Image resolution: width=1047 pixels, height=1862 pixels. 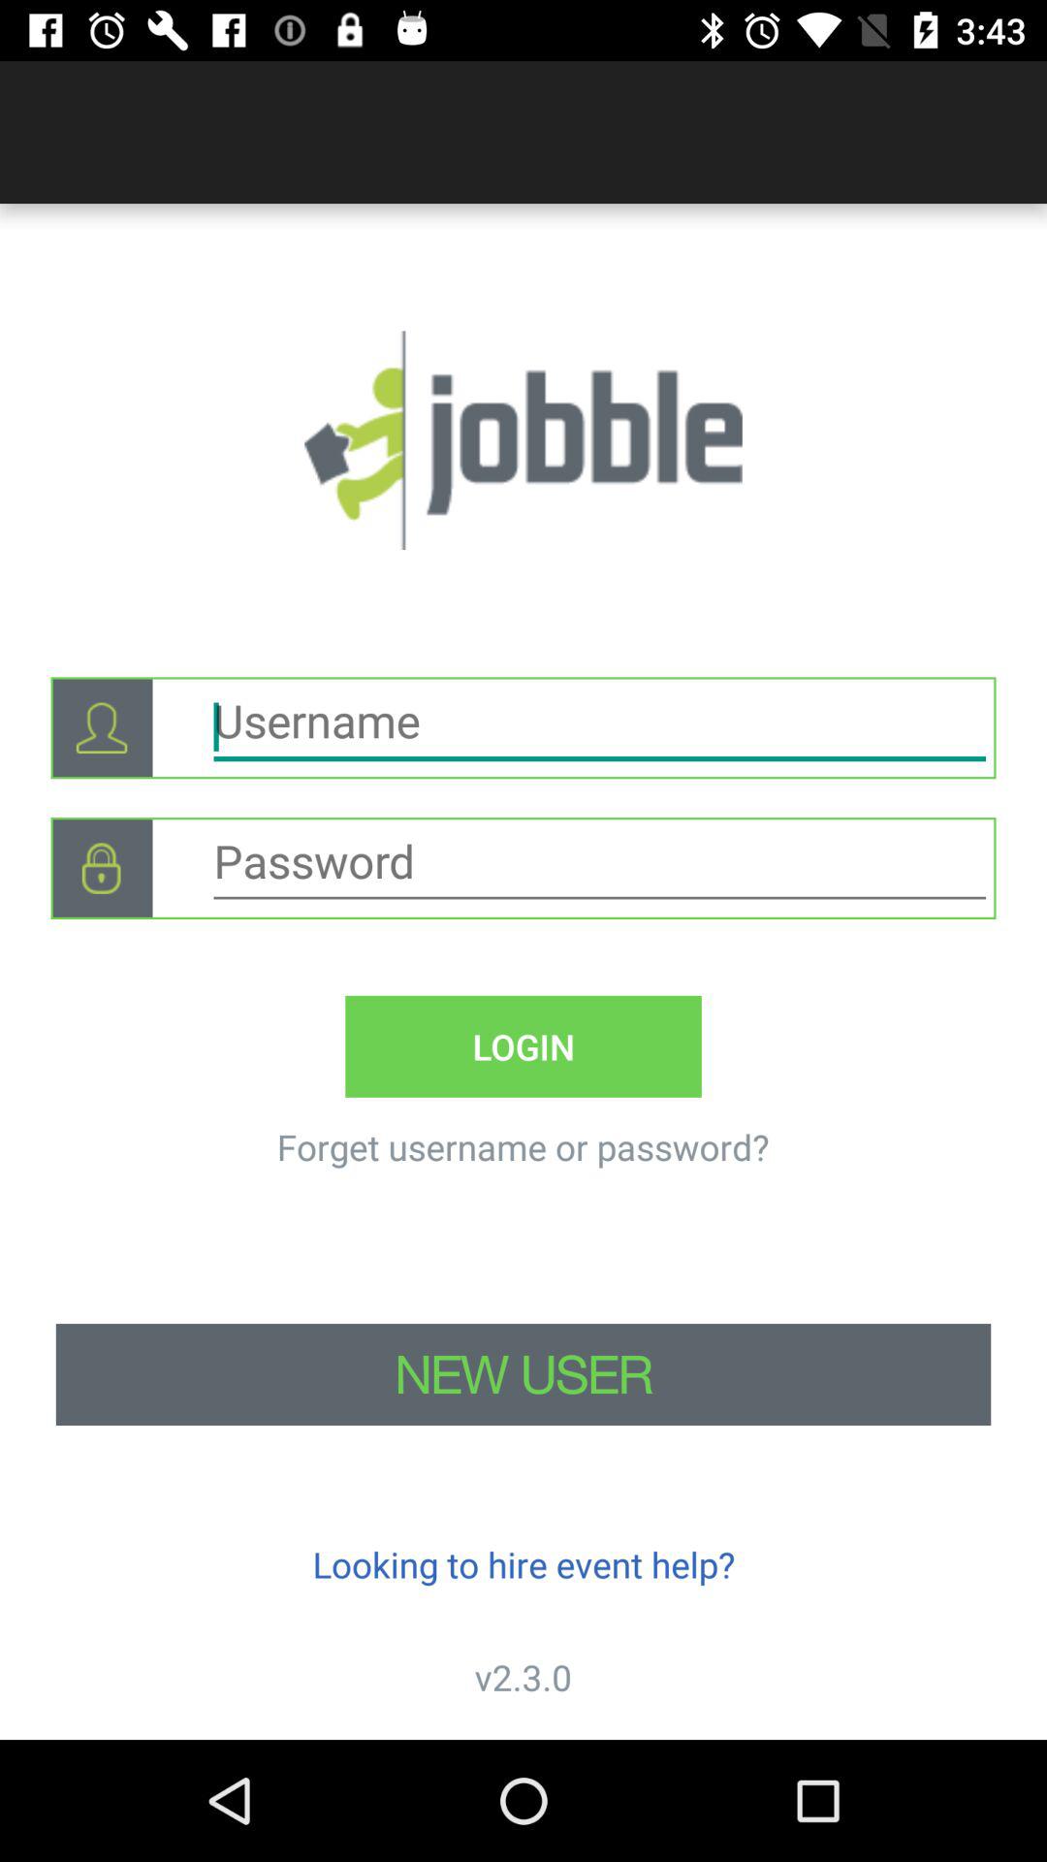 What do you see at coordinates (523, 1045) in the screenshot?
I see `click the login icon` at bounding box center [523, 1045].